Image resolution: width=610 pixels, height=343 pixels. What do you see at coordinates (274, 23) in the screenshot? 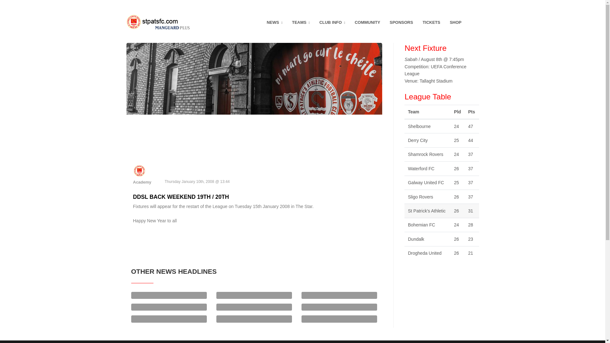
I see `NEWS` at bounding box center [274, 23].